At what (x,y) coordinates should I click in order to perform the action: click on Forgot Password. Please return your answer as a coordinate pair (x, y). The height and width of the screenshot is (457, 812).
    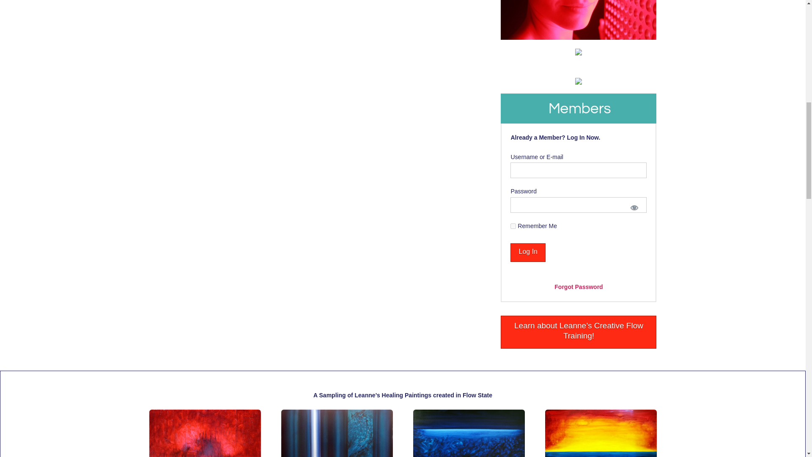
    Looking at the image, I should click on (579, 286).